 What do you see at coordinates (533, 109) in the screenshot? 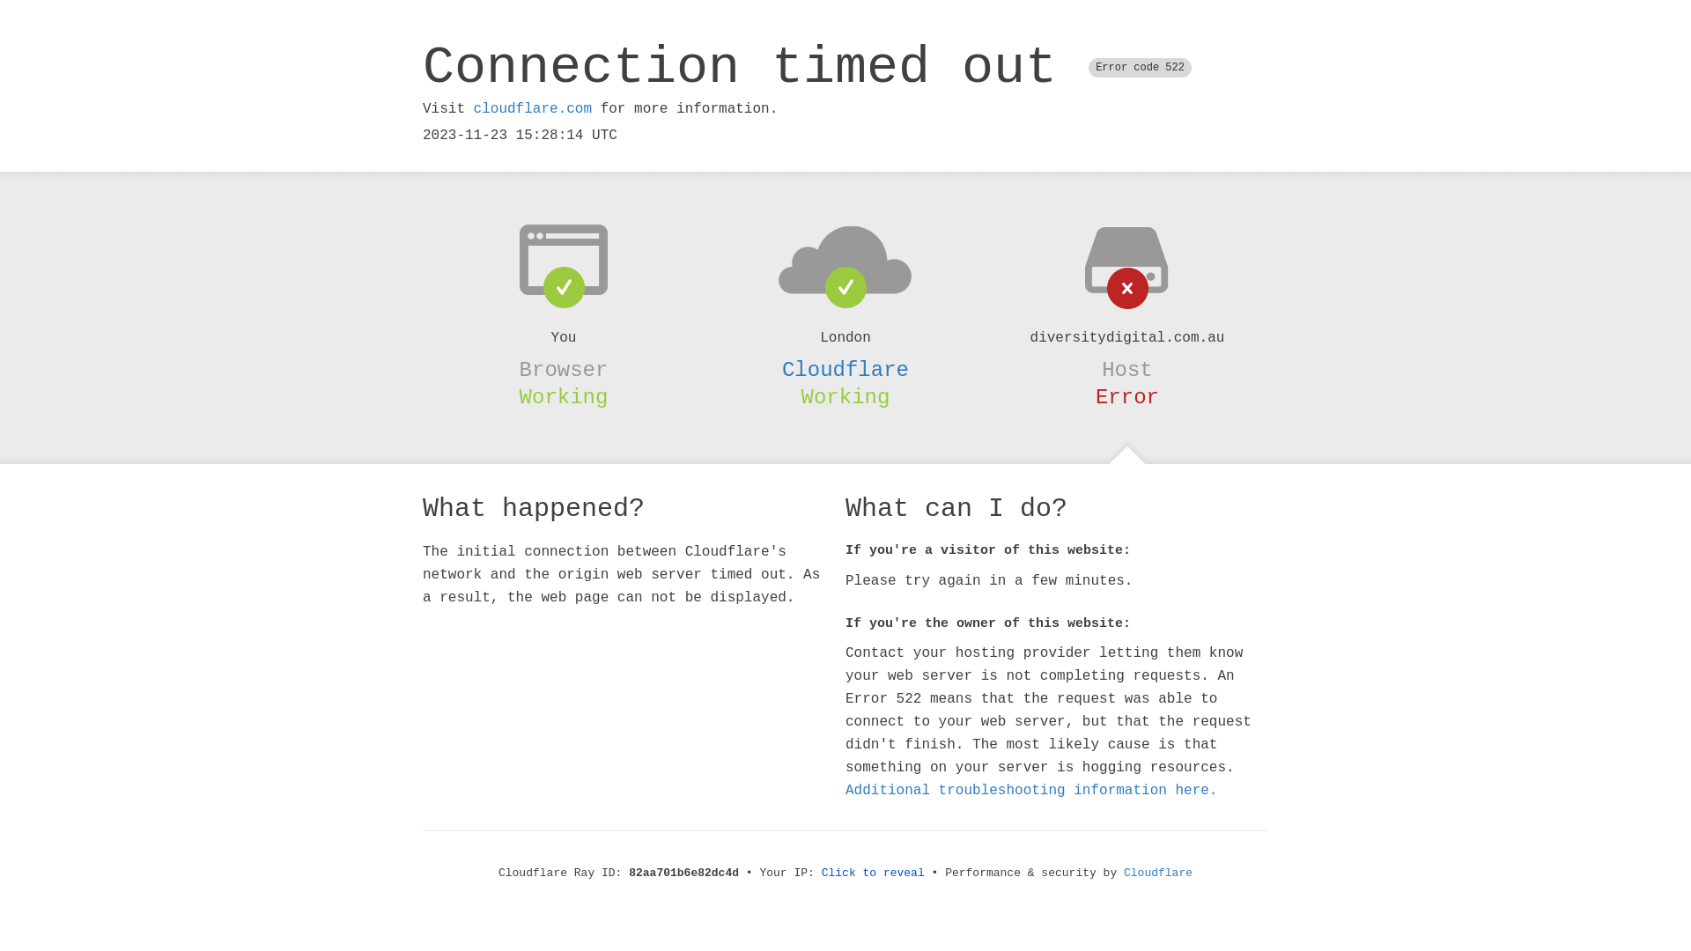
I see `cloudflare.com` at bounding box center [533, 109].